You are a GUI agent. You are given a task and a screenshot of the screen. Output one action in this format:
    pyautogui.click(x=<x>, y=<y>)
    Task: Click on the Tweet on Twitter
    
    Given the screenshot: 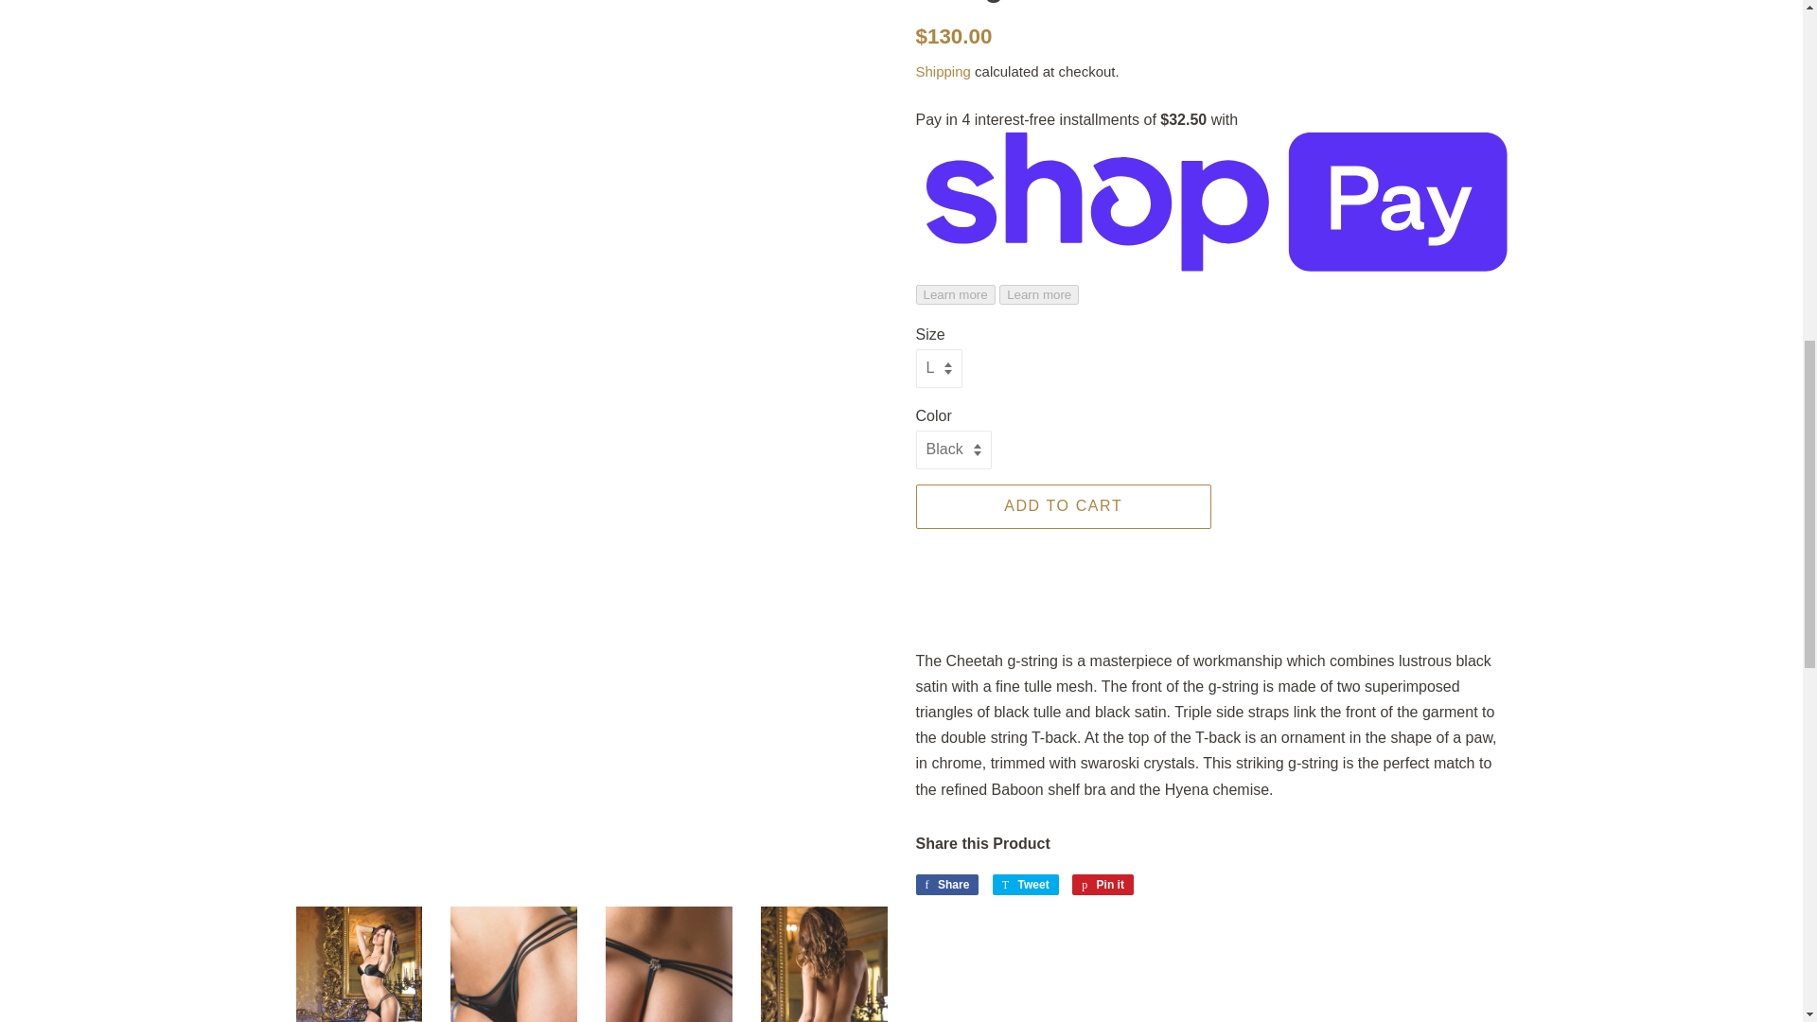 What is the action you would take?
    pyautogui.click(x=1026, y=885)
    